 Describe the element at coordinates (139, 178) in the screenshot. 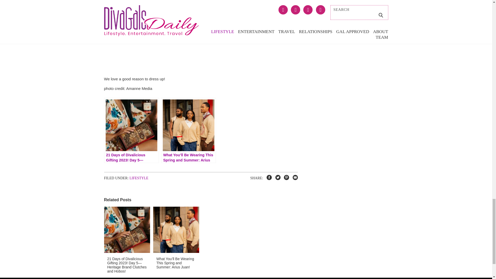

I see `LIFESTYLE` at that location.